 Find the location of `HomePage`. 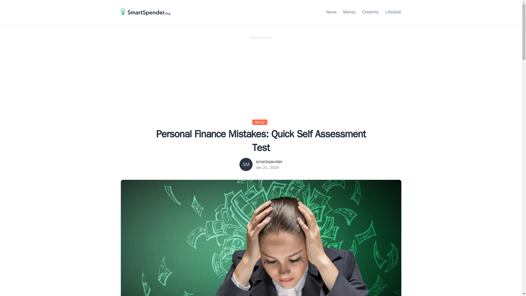

HomePage is located at coordinates (145, 18).